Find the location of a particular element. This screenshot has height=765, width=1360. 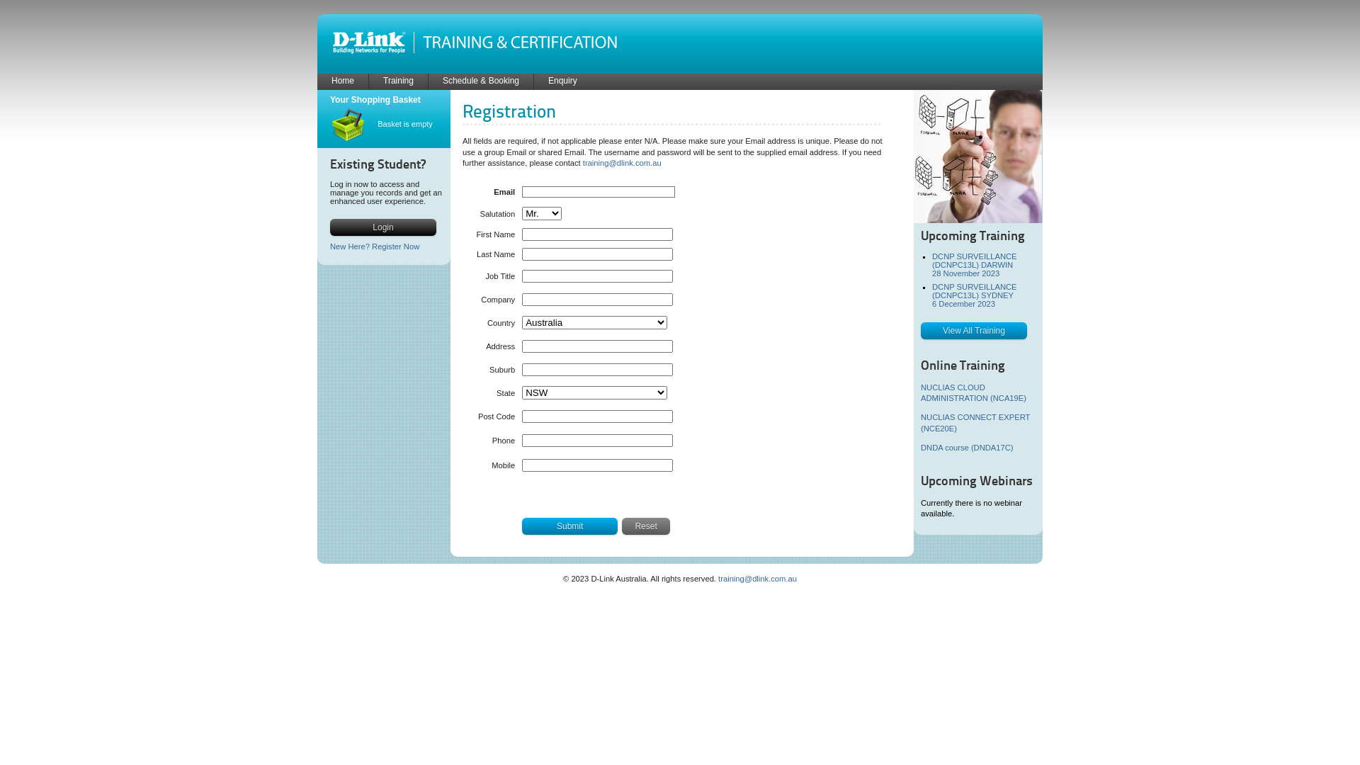

training@dlink.com.au is located at coordinates (757, 579).